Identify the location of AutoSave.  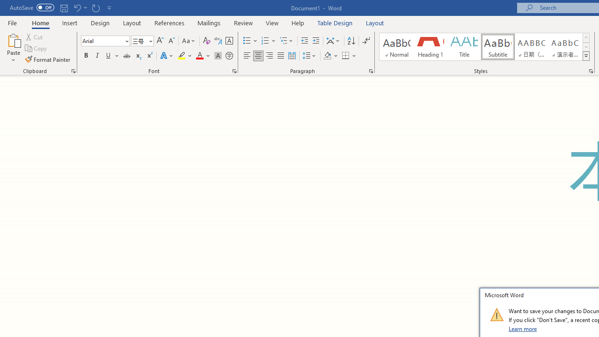
(32, 7).